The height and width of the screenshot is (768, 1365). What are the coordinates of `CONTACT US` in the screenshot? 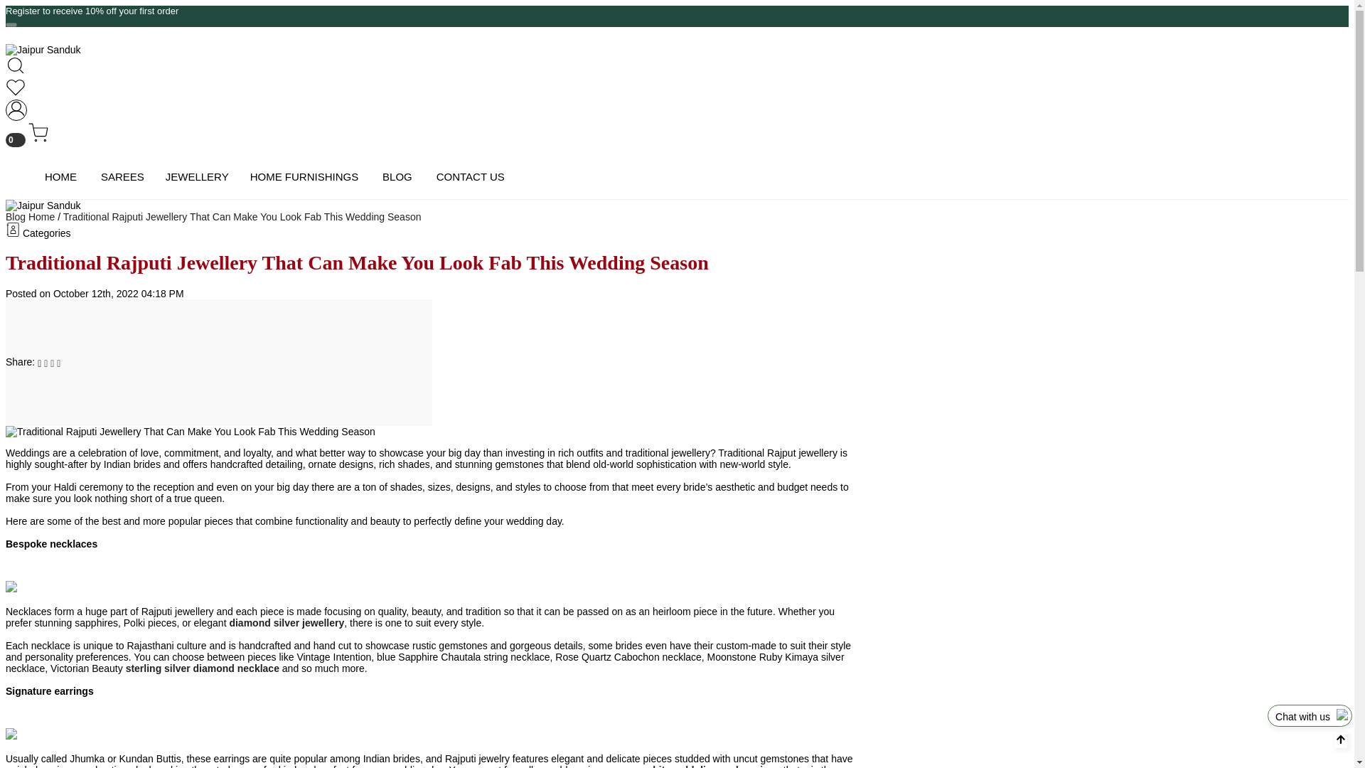 It's located at (471, 176).